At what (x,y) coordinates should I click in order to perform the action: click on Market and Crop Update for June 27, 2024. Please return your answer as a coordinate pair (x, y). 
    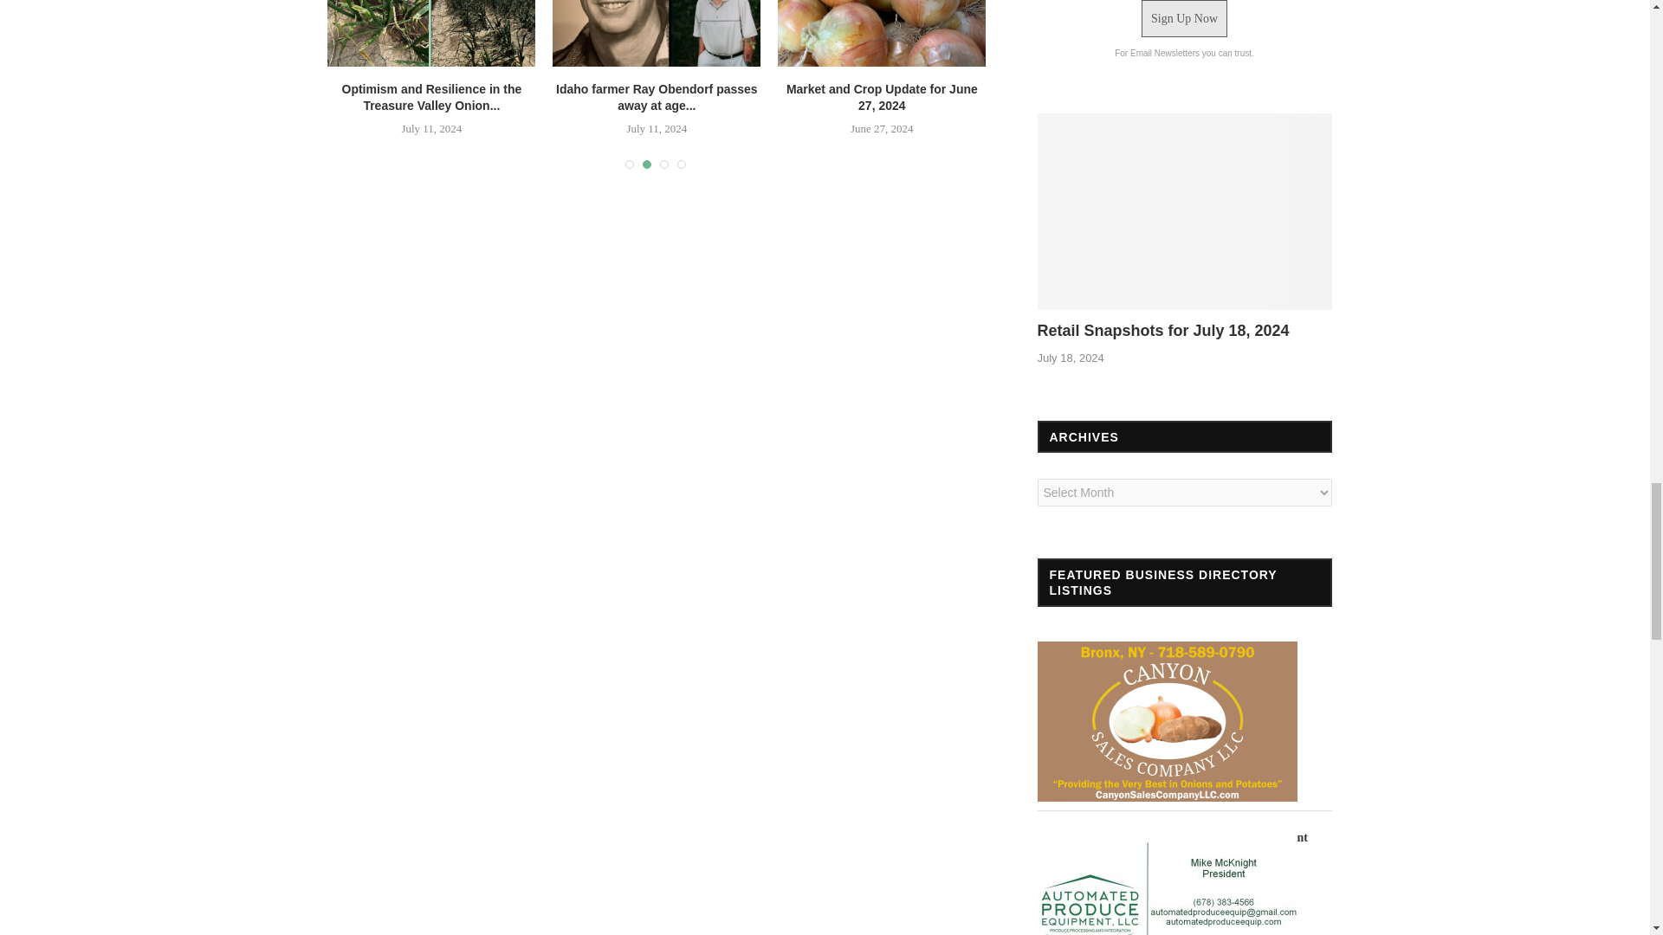
    Looking at the image, I should click on (882, 33).